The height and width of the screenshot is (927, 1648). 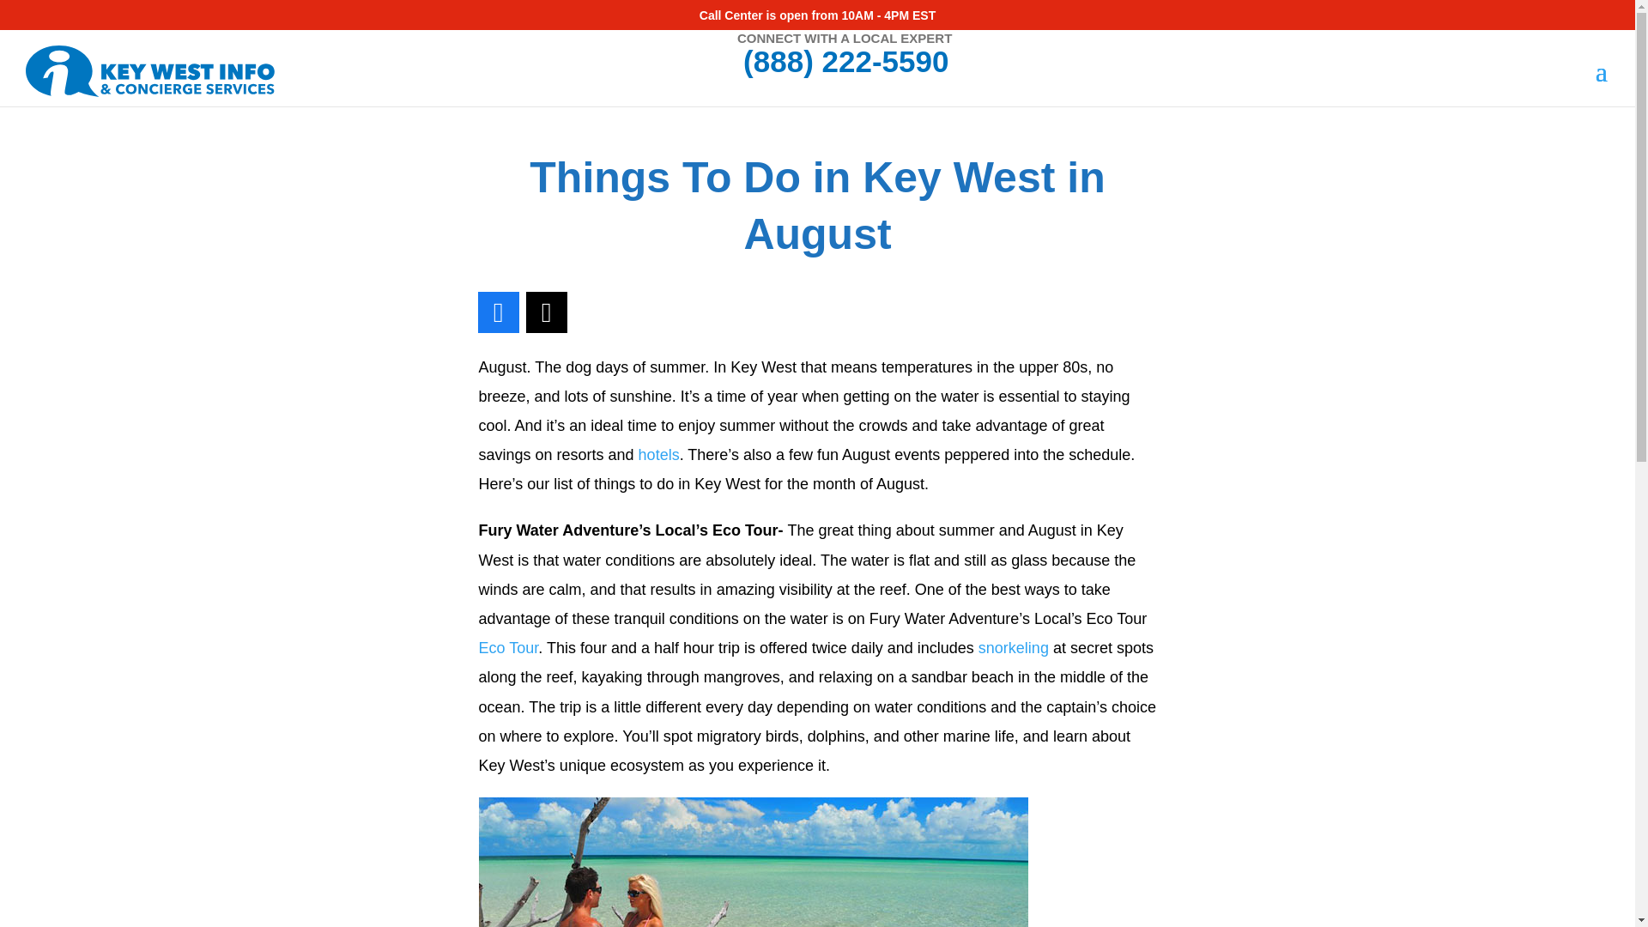 I want to click on Share this article on Facebook, so click(x=498, y=312).